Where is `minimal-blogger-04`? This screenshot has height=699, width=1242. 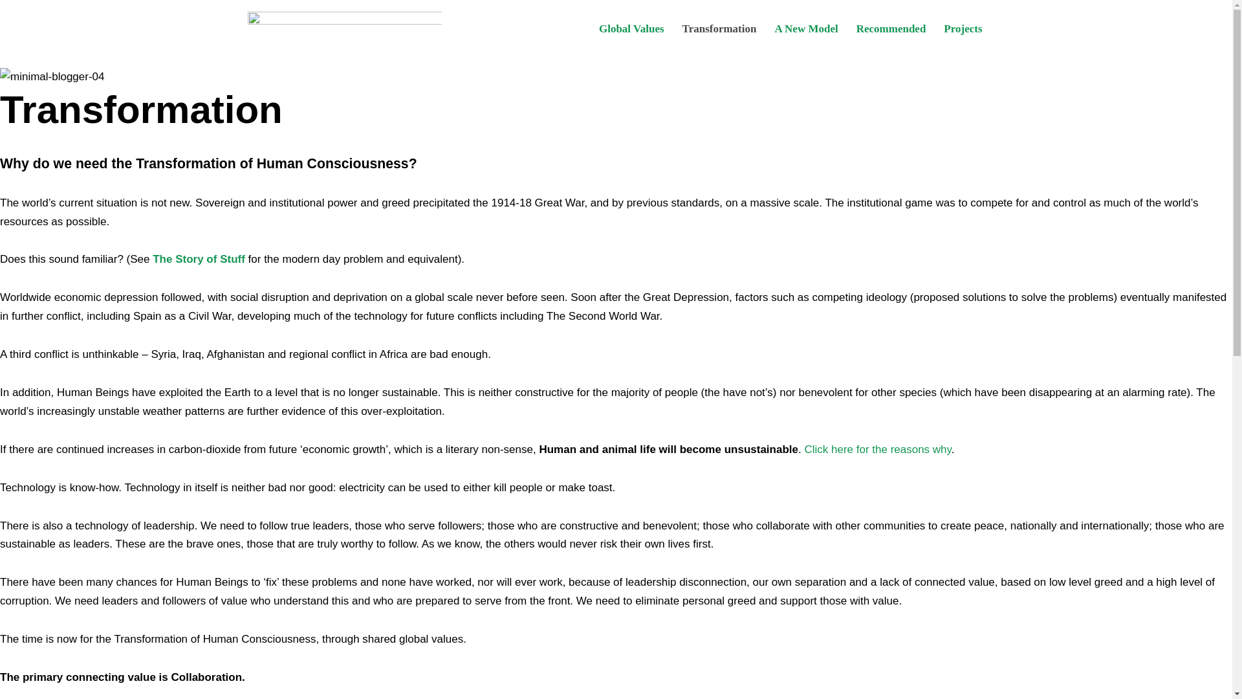
minimal-blogger-04 is located at coordinates (52, 76).